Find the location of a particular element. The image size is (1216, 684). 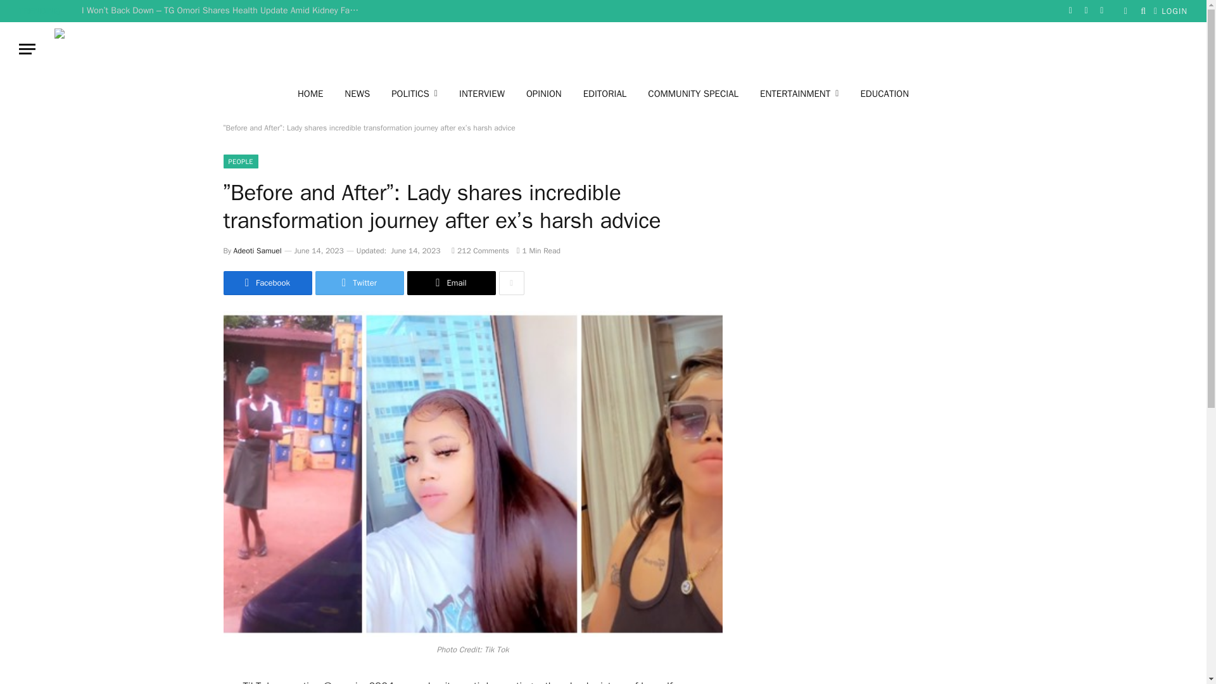

Daily Insider is located at coordinates (635, 48).